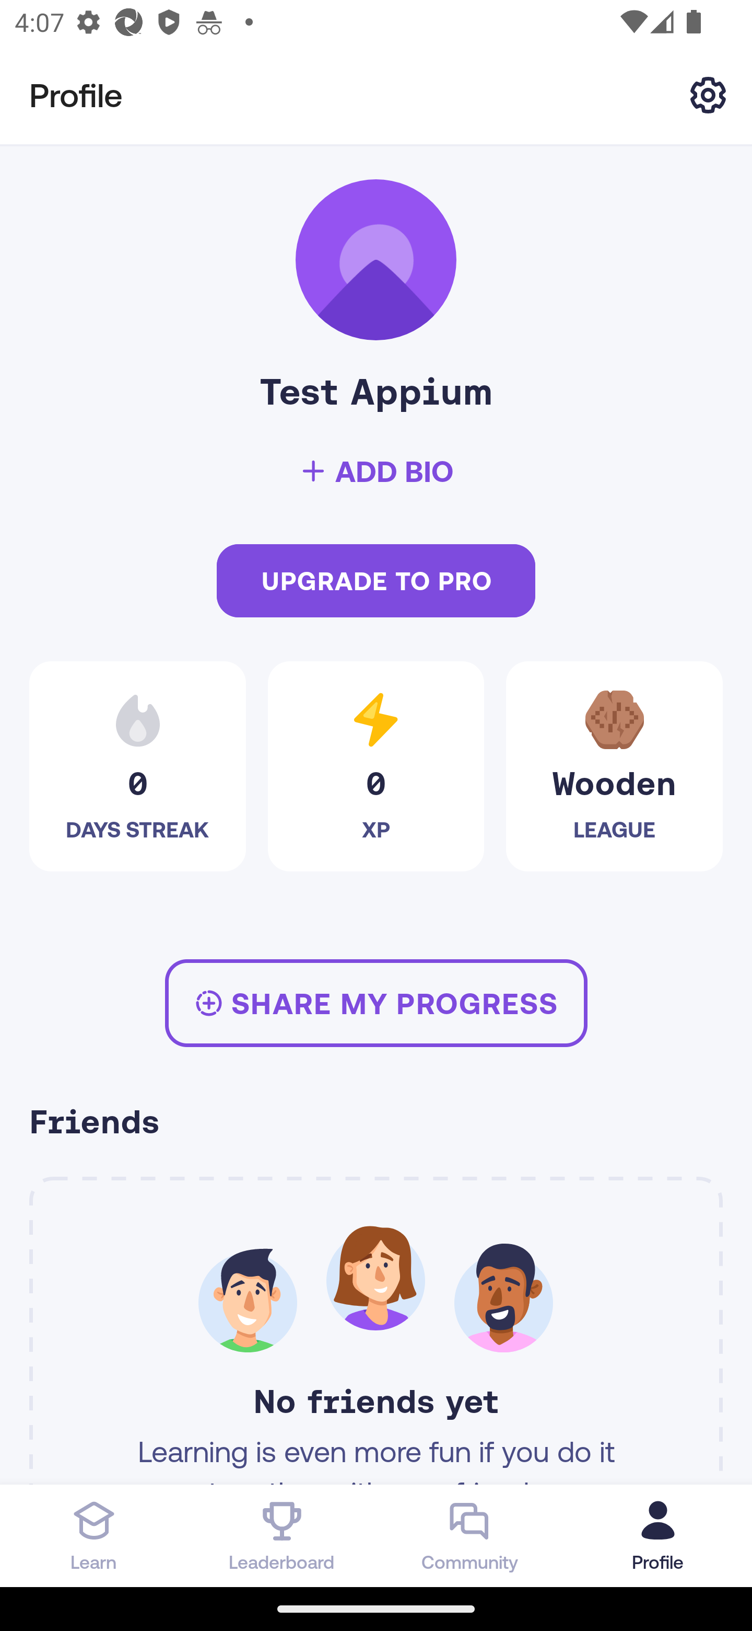  Describe the element at coordinates (376, 1124) in the screenshot. I see `Friends` at that location.